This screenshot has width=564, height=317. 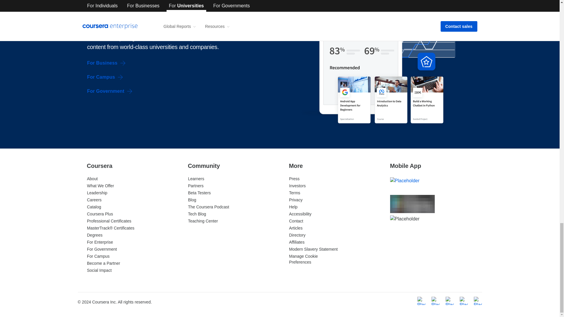 I want to click on Catalog, so click(x=94, y=207).